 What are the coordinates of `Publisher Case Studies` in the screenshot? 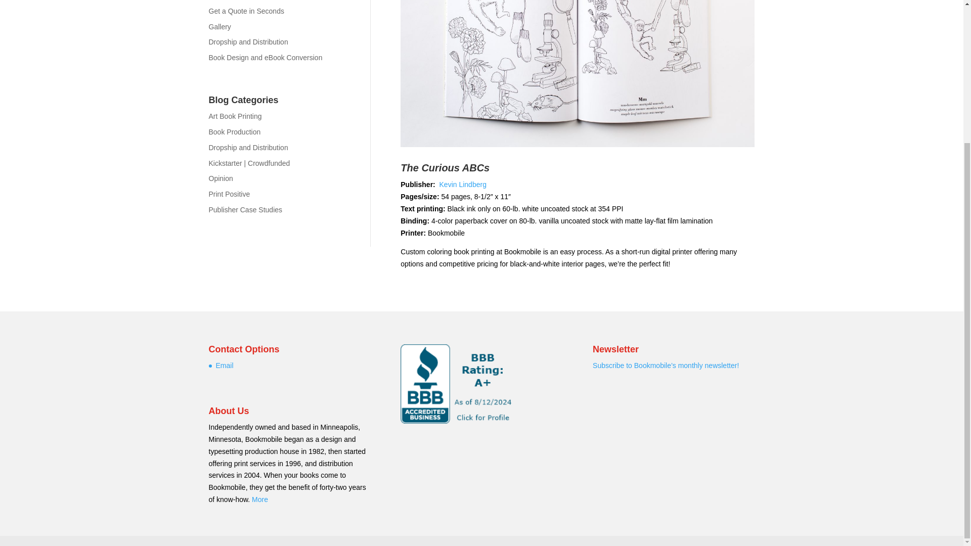 It's located at (245, 210).